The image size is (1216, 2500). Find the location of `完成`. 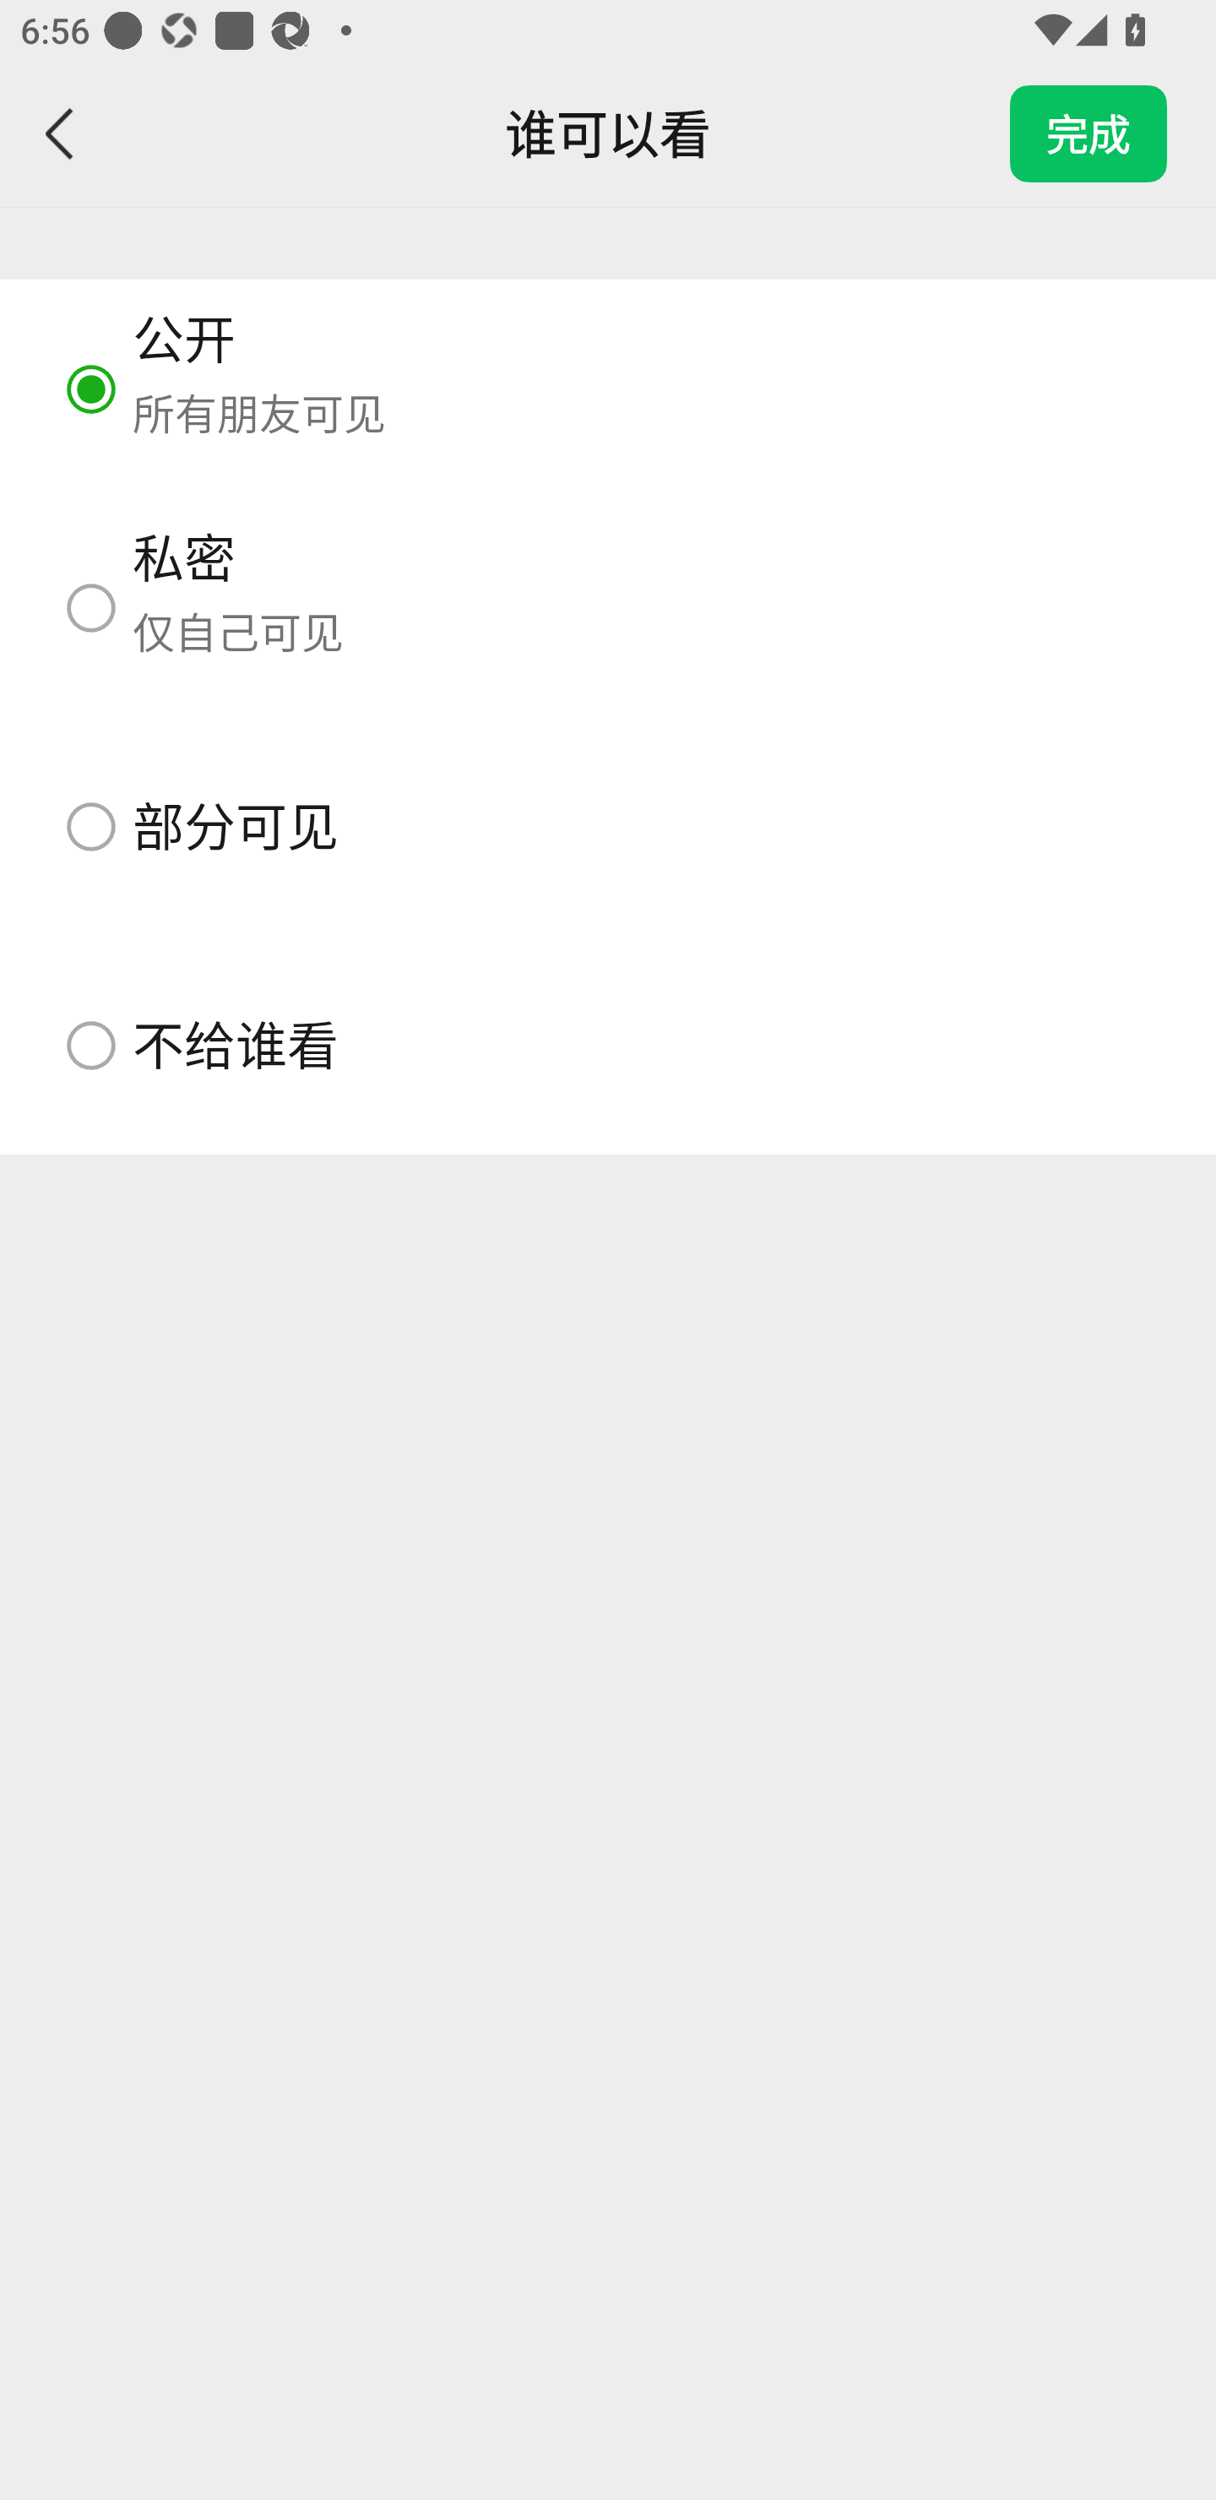

完成 is located at coordinates (1088, 133).